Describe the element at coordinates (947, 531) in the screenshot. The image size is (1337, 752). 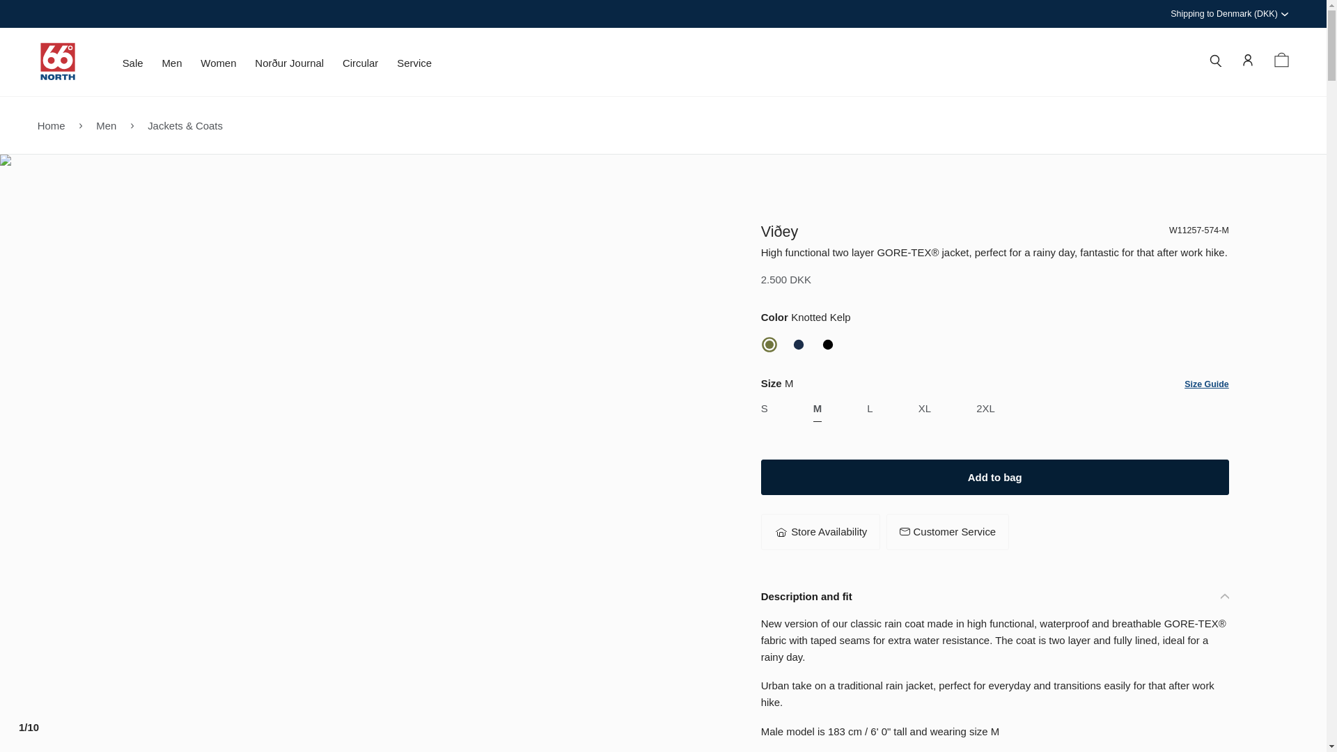
I see `Customer Service` at that location.